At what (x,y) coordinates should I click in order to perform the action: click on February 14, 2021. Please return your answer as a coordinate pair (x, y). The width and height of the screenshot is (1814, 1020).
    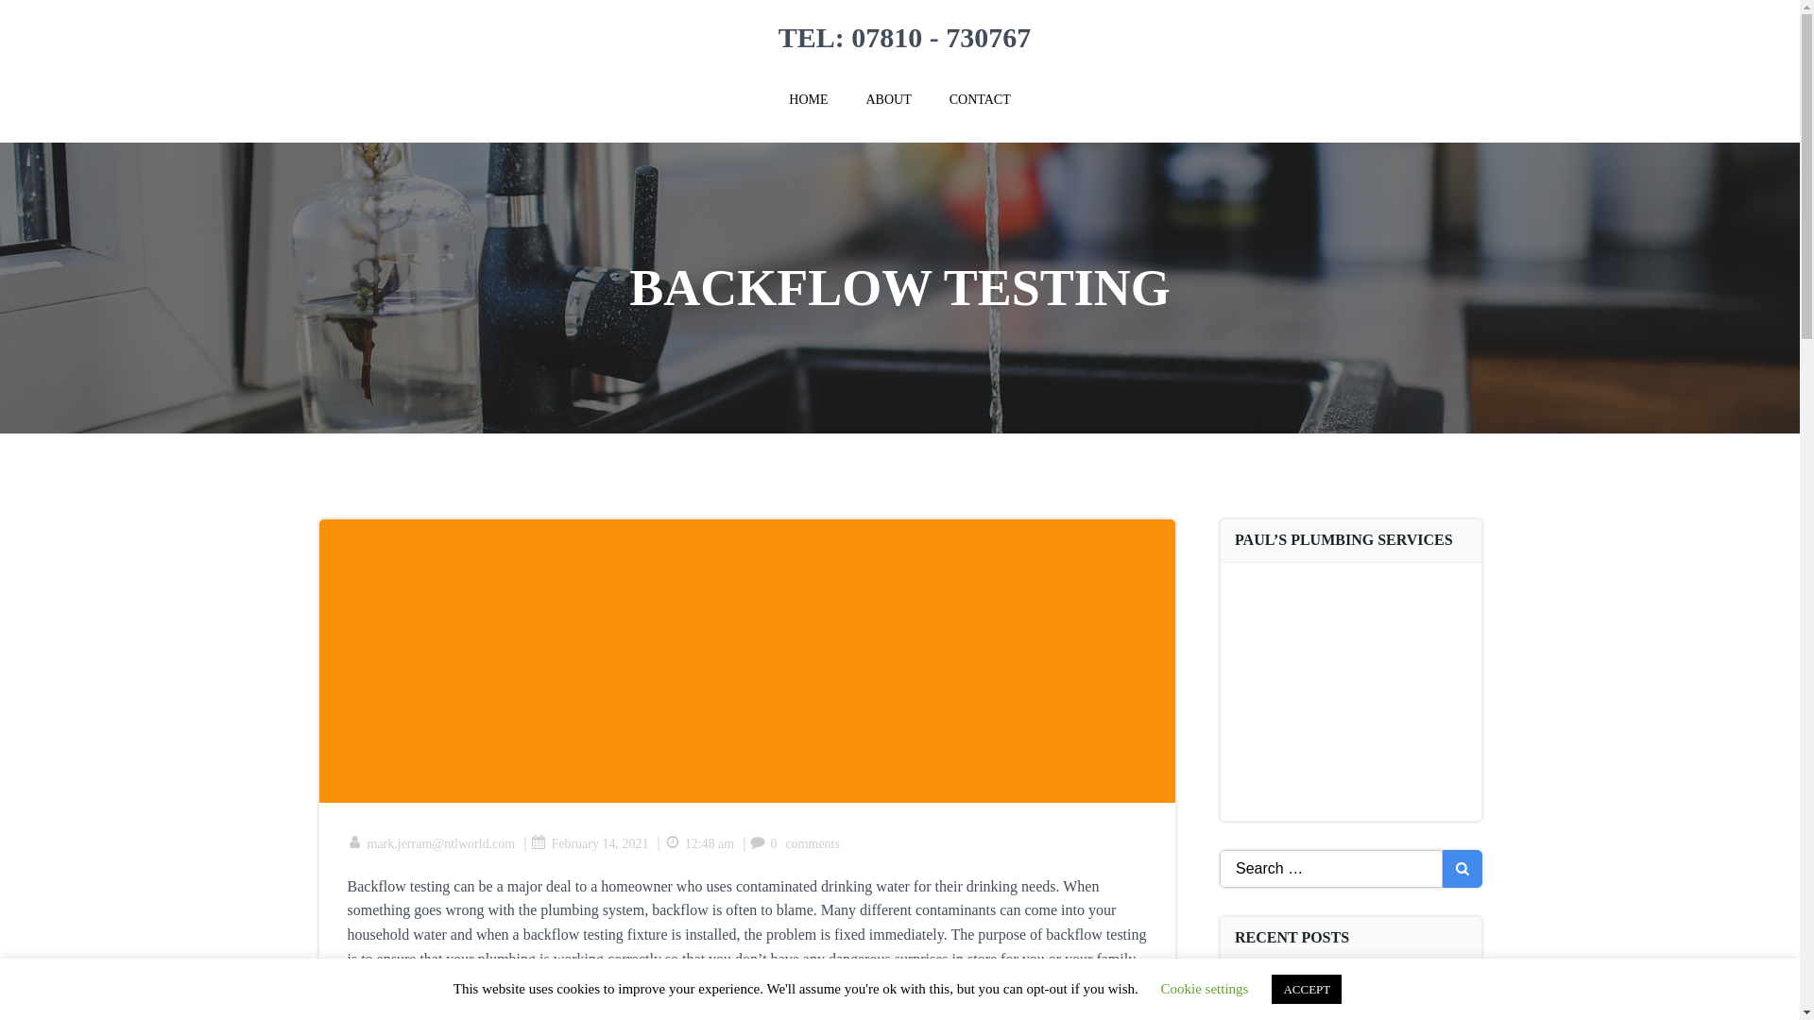
    Looking at the image, I should click on (590, 842).